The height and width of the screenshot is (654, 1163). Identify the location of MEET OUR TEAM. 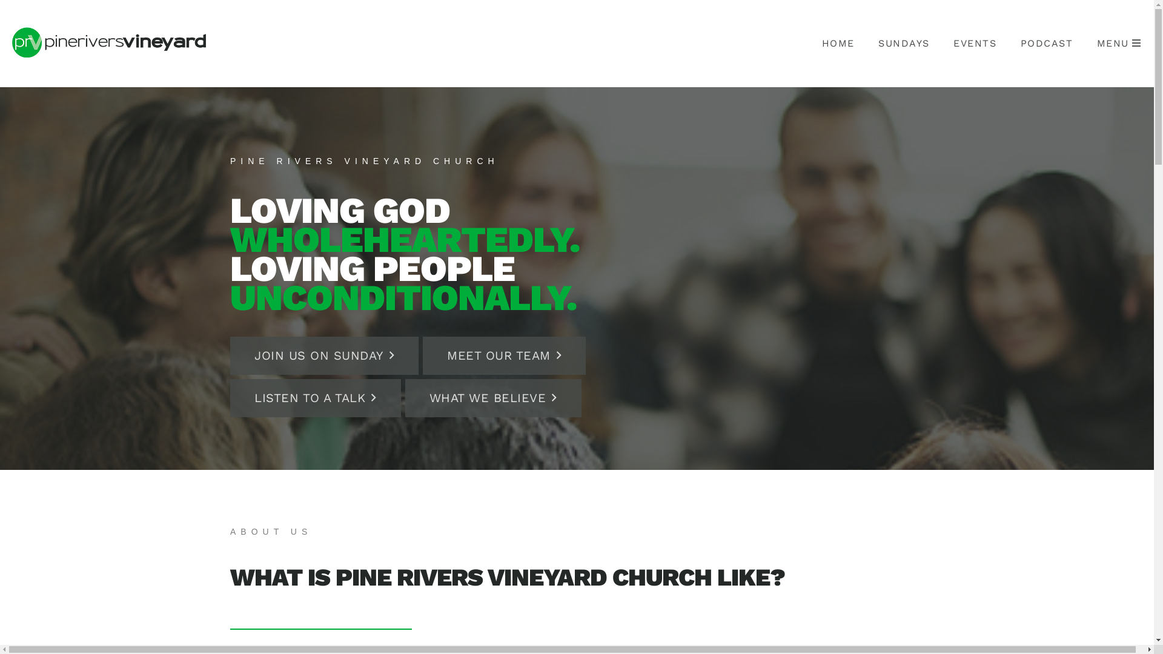
(504, 356).